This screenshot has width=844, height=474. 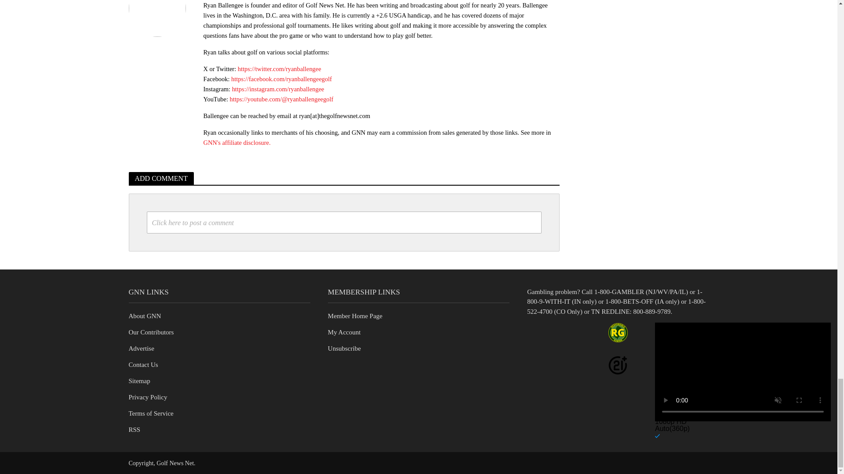 What do you see at coordinates (148, 397) in the screenshot?
I see `Privacy Policy` at bounding box center [148, 397].